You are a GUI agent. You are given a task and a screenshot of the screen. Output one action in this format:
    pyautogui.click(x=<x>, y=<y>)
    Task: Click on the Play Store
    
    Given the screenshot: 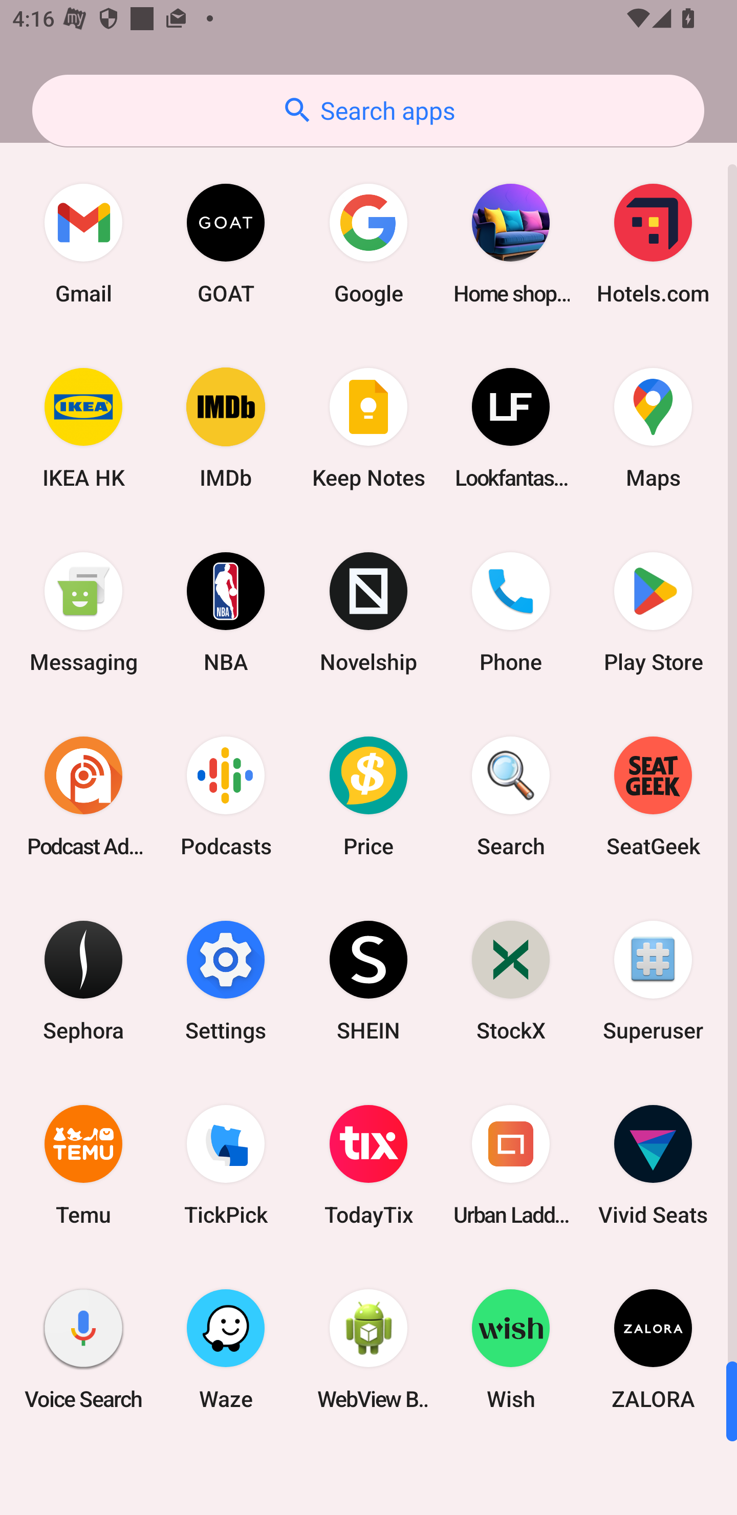 What is the action you would take?
    pyautogui.click(x=653, y=612)
    